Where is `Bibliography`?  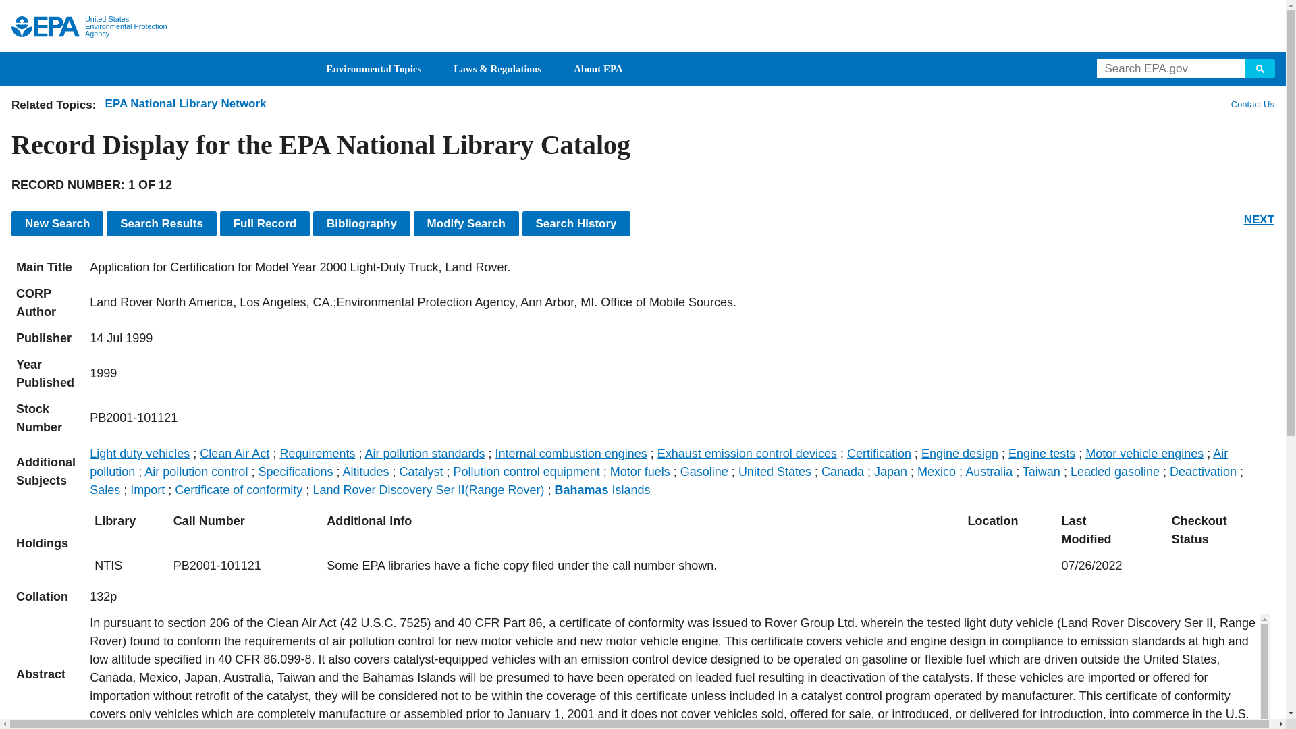 Bibliography is located at coordinates (362, 223).